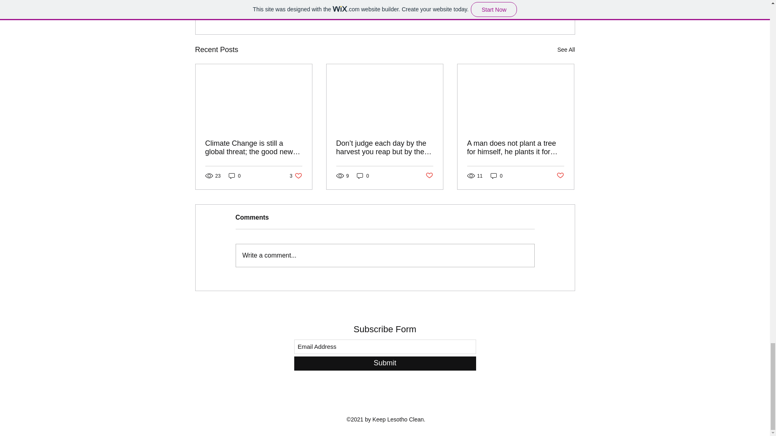 The image size is (776, 436). Describe the element at coordinates (296, 175) in the screenshot. I see `Post not marked as liked` at that location.